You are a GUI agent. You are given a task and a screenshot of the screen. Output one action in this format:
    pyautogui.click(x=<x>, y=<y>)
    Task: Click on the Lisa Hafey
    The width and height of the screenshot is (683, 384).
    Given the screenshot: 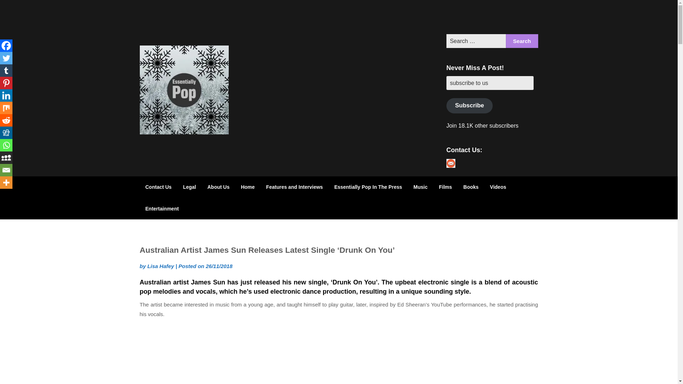 What is the action you would take?
    pyautogui.click(x=161, y=266)
    